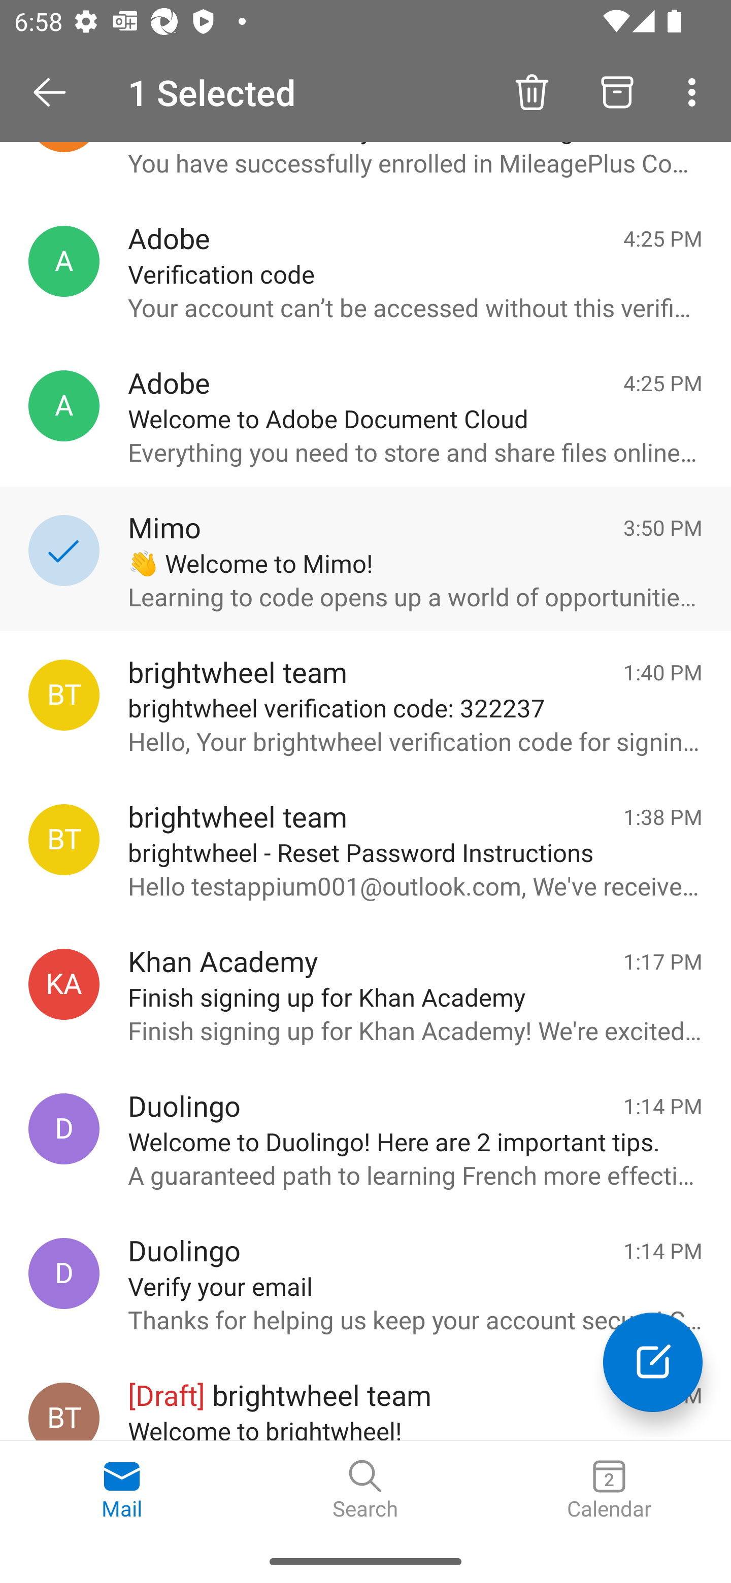 This screenshot has width=731, height=1583. What do you see at coordinates (531, 91) in the screenshot?
I see `Delete` at bounding box center [531, 91].